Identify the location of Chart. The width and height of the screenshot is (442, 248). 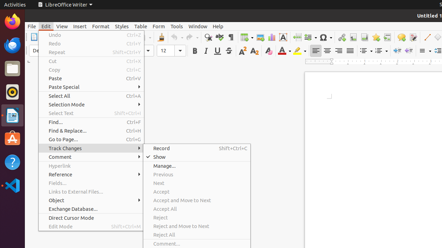
(271, 37).